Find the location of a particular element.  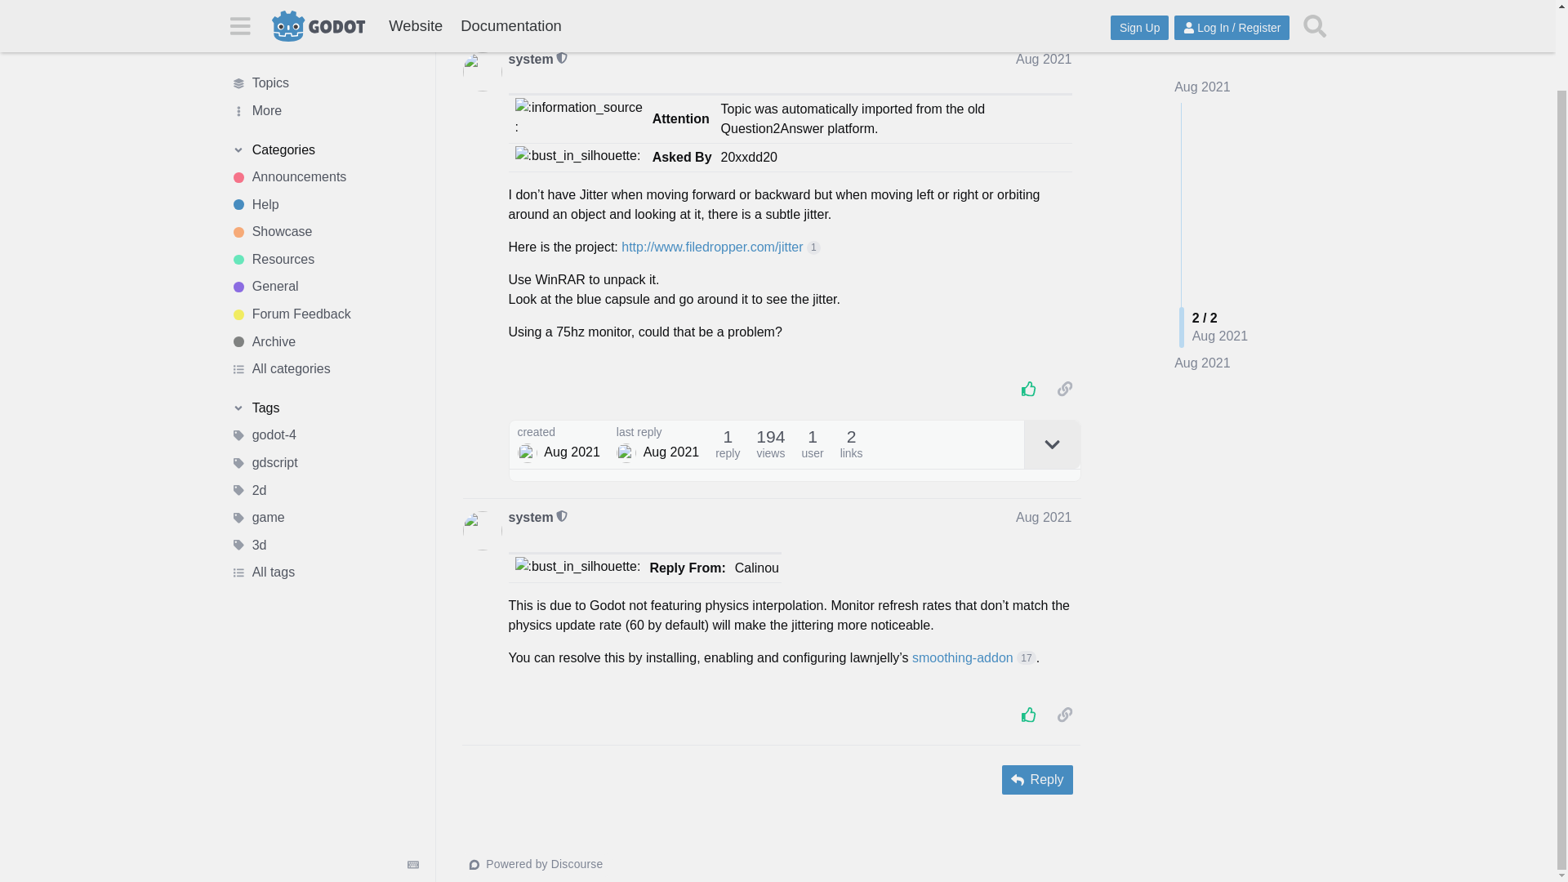

Forum Feedback is located at coordinates (324, 225).